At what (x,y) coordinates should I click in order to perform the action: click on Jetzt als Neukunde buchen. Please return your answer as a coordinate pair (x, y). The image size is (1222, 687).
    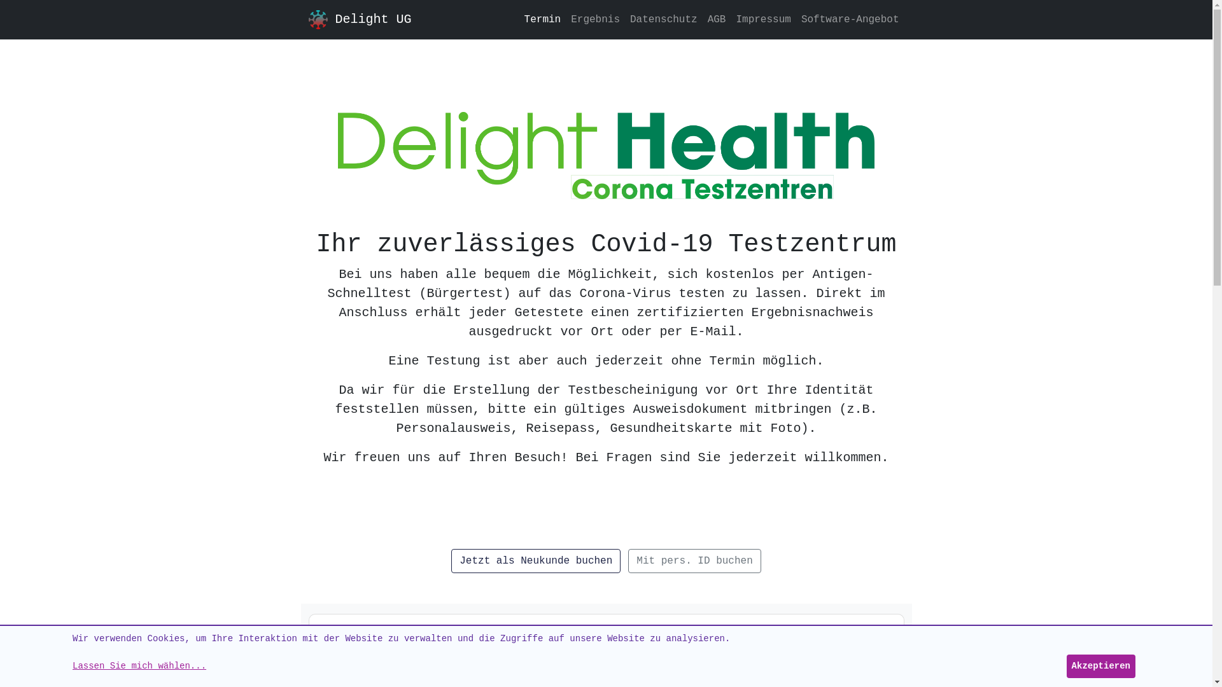
    Looking at the image, I should click on (536, 561).